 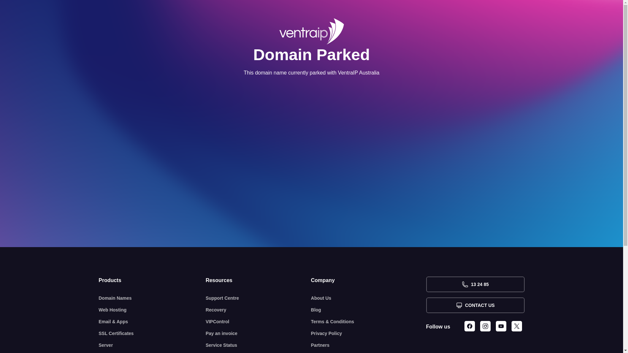 What do you see at coordinates (369, 345) in the screenshot?
I see `Partners` at bounding box center [369, 345].